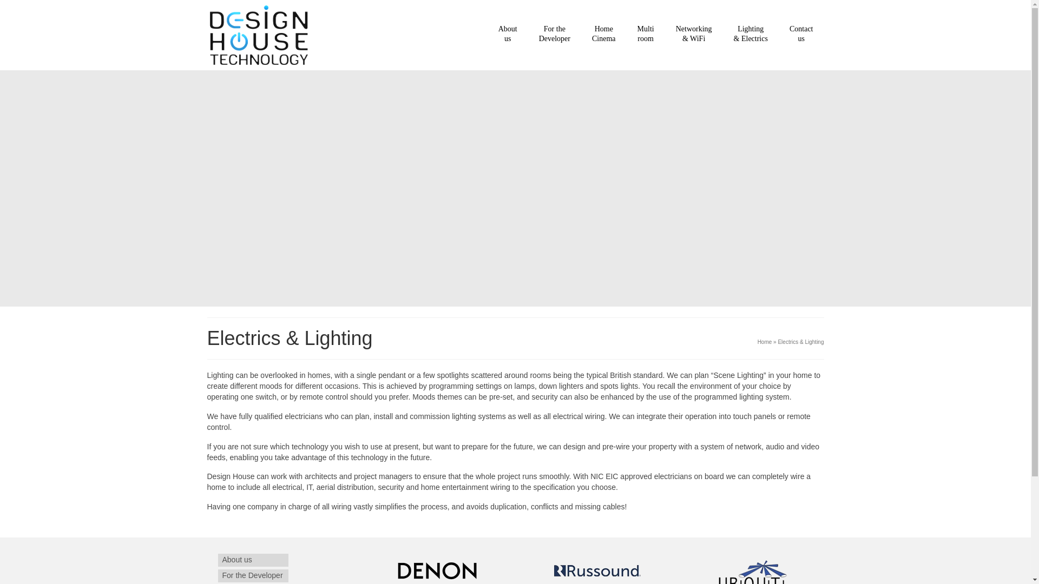 The image size is (1039, 584). What do you see at coordinates (508, 34) in the screenshot?
I see `About us` at bounding box center [508, 34].